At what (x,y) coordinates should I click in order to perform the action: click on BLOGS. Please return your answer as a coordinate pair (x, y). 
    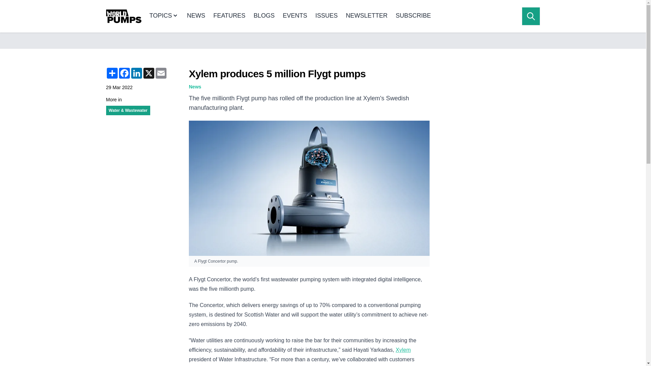
    Looking at the image, I should click on (264, 16).